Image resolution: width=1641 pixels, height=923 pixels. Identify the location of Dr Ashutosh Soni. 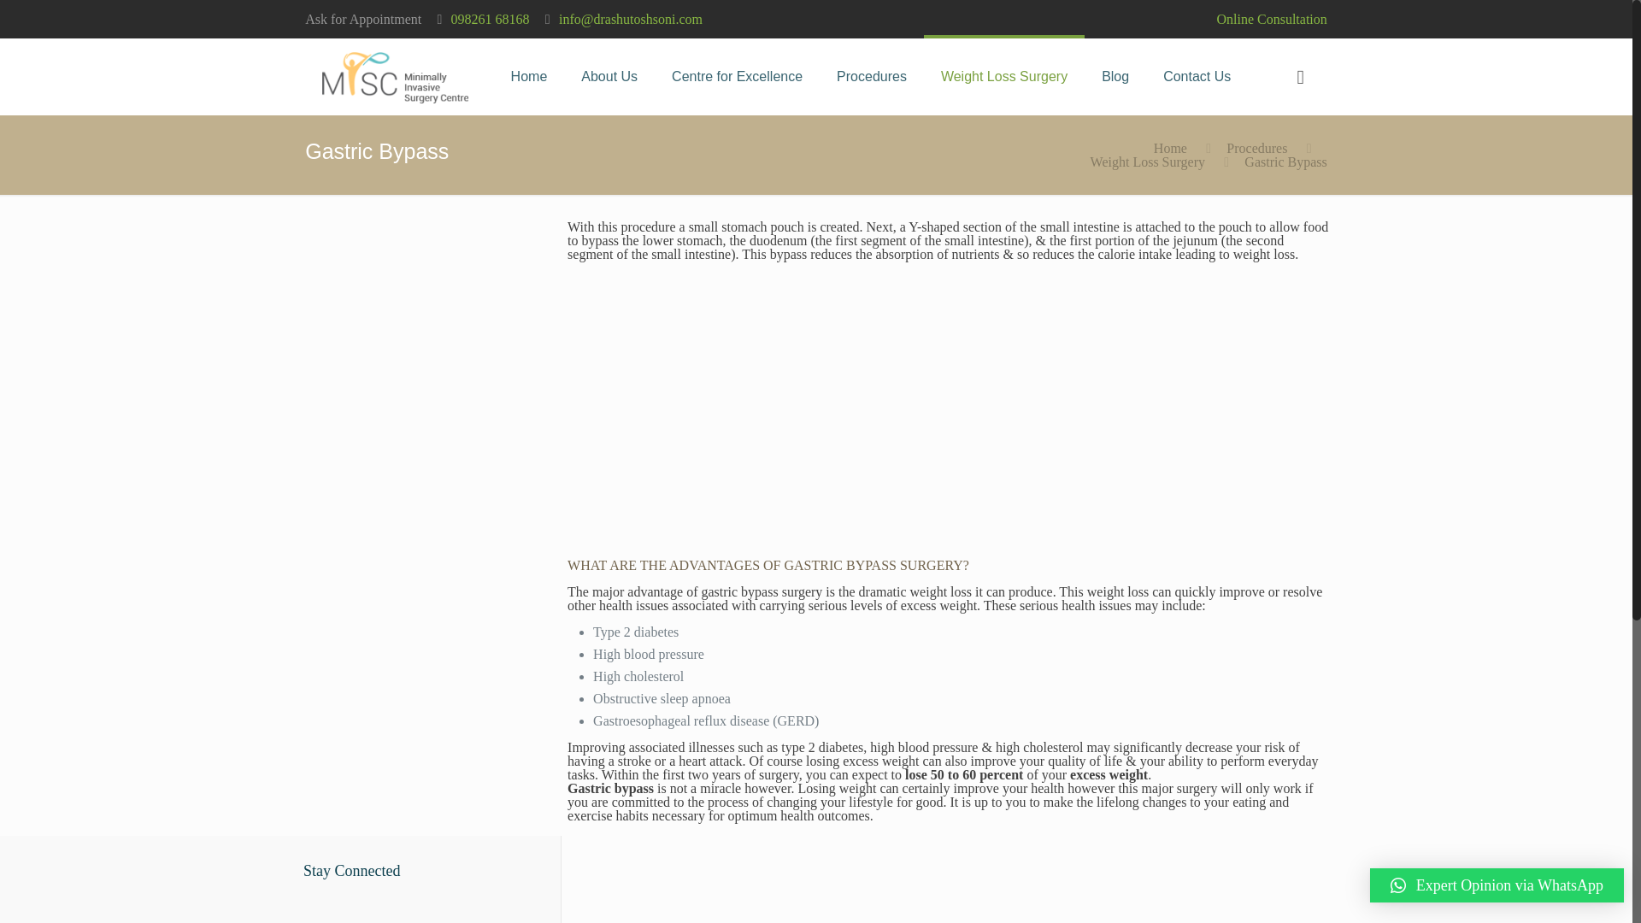
(395, 77).